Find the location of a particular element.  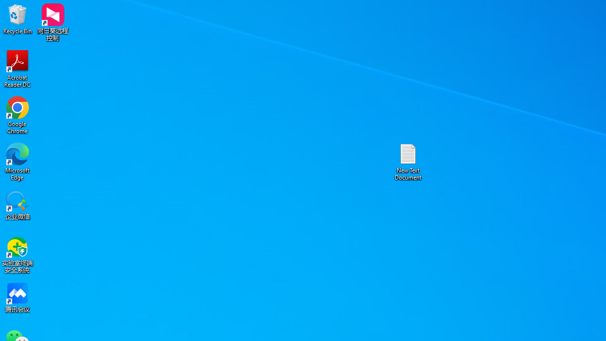

Photo Album... is located at coordinates (123, 48).